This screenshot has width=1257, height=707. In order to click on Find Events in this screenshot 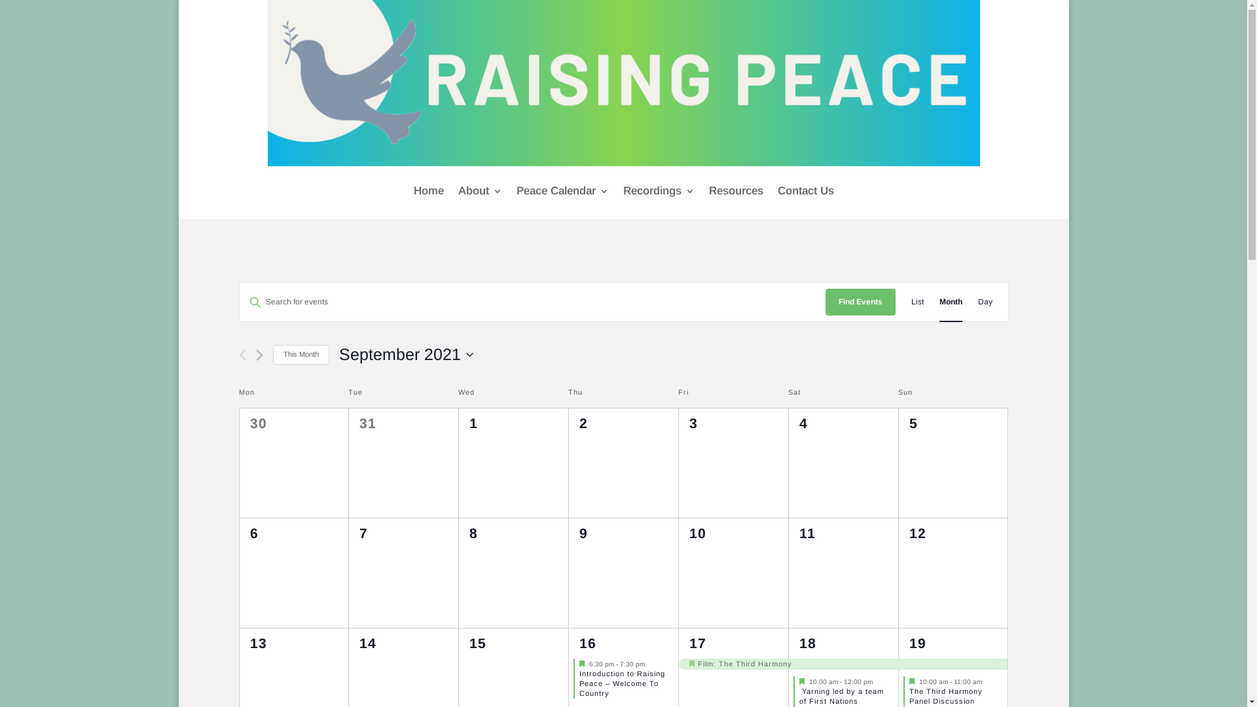, I will do `click(860, 302)`.